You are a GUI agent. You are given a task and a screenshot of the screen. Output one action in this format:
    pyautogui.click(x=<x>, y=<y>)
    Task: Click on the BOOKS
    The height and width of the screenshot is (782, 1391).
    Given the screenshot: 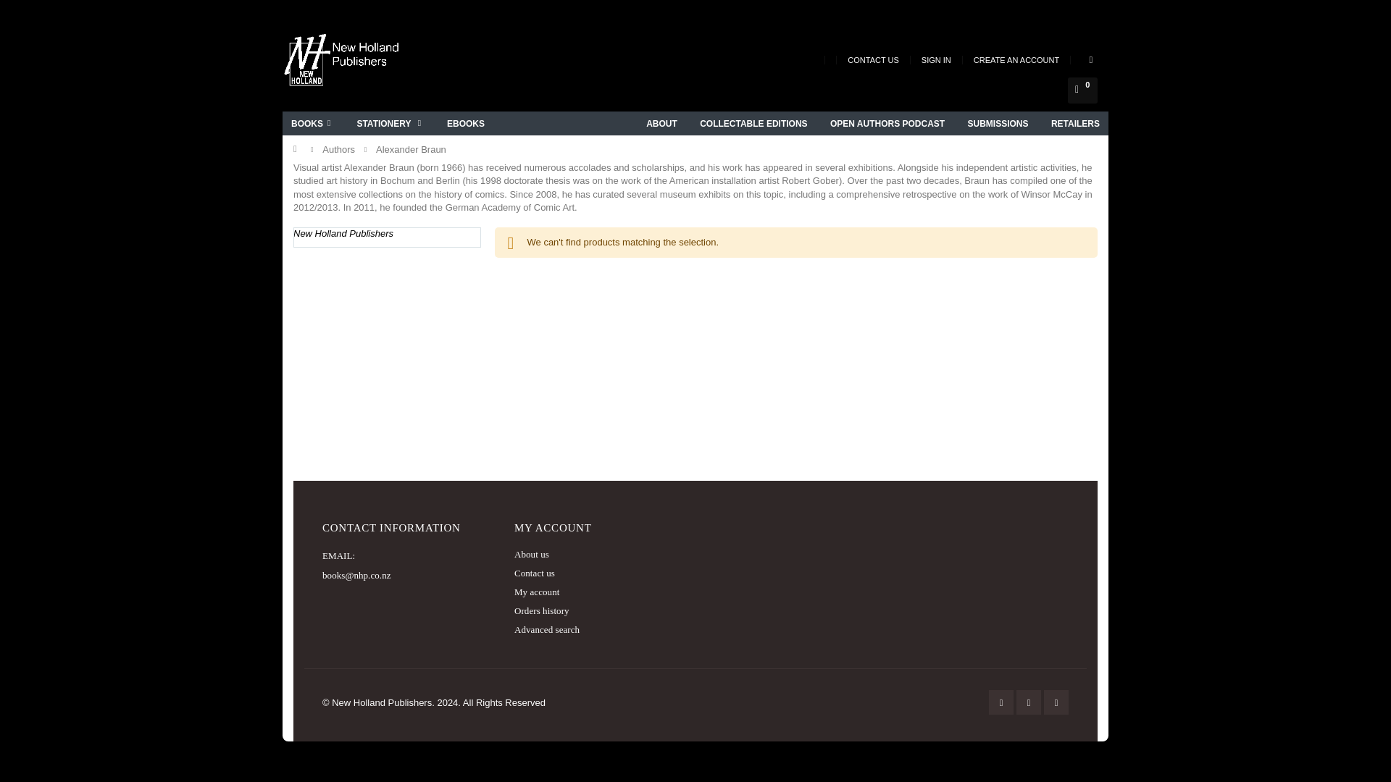 What is the action you would take?
    pyautogui.click(x=313, y=123)
    